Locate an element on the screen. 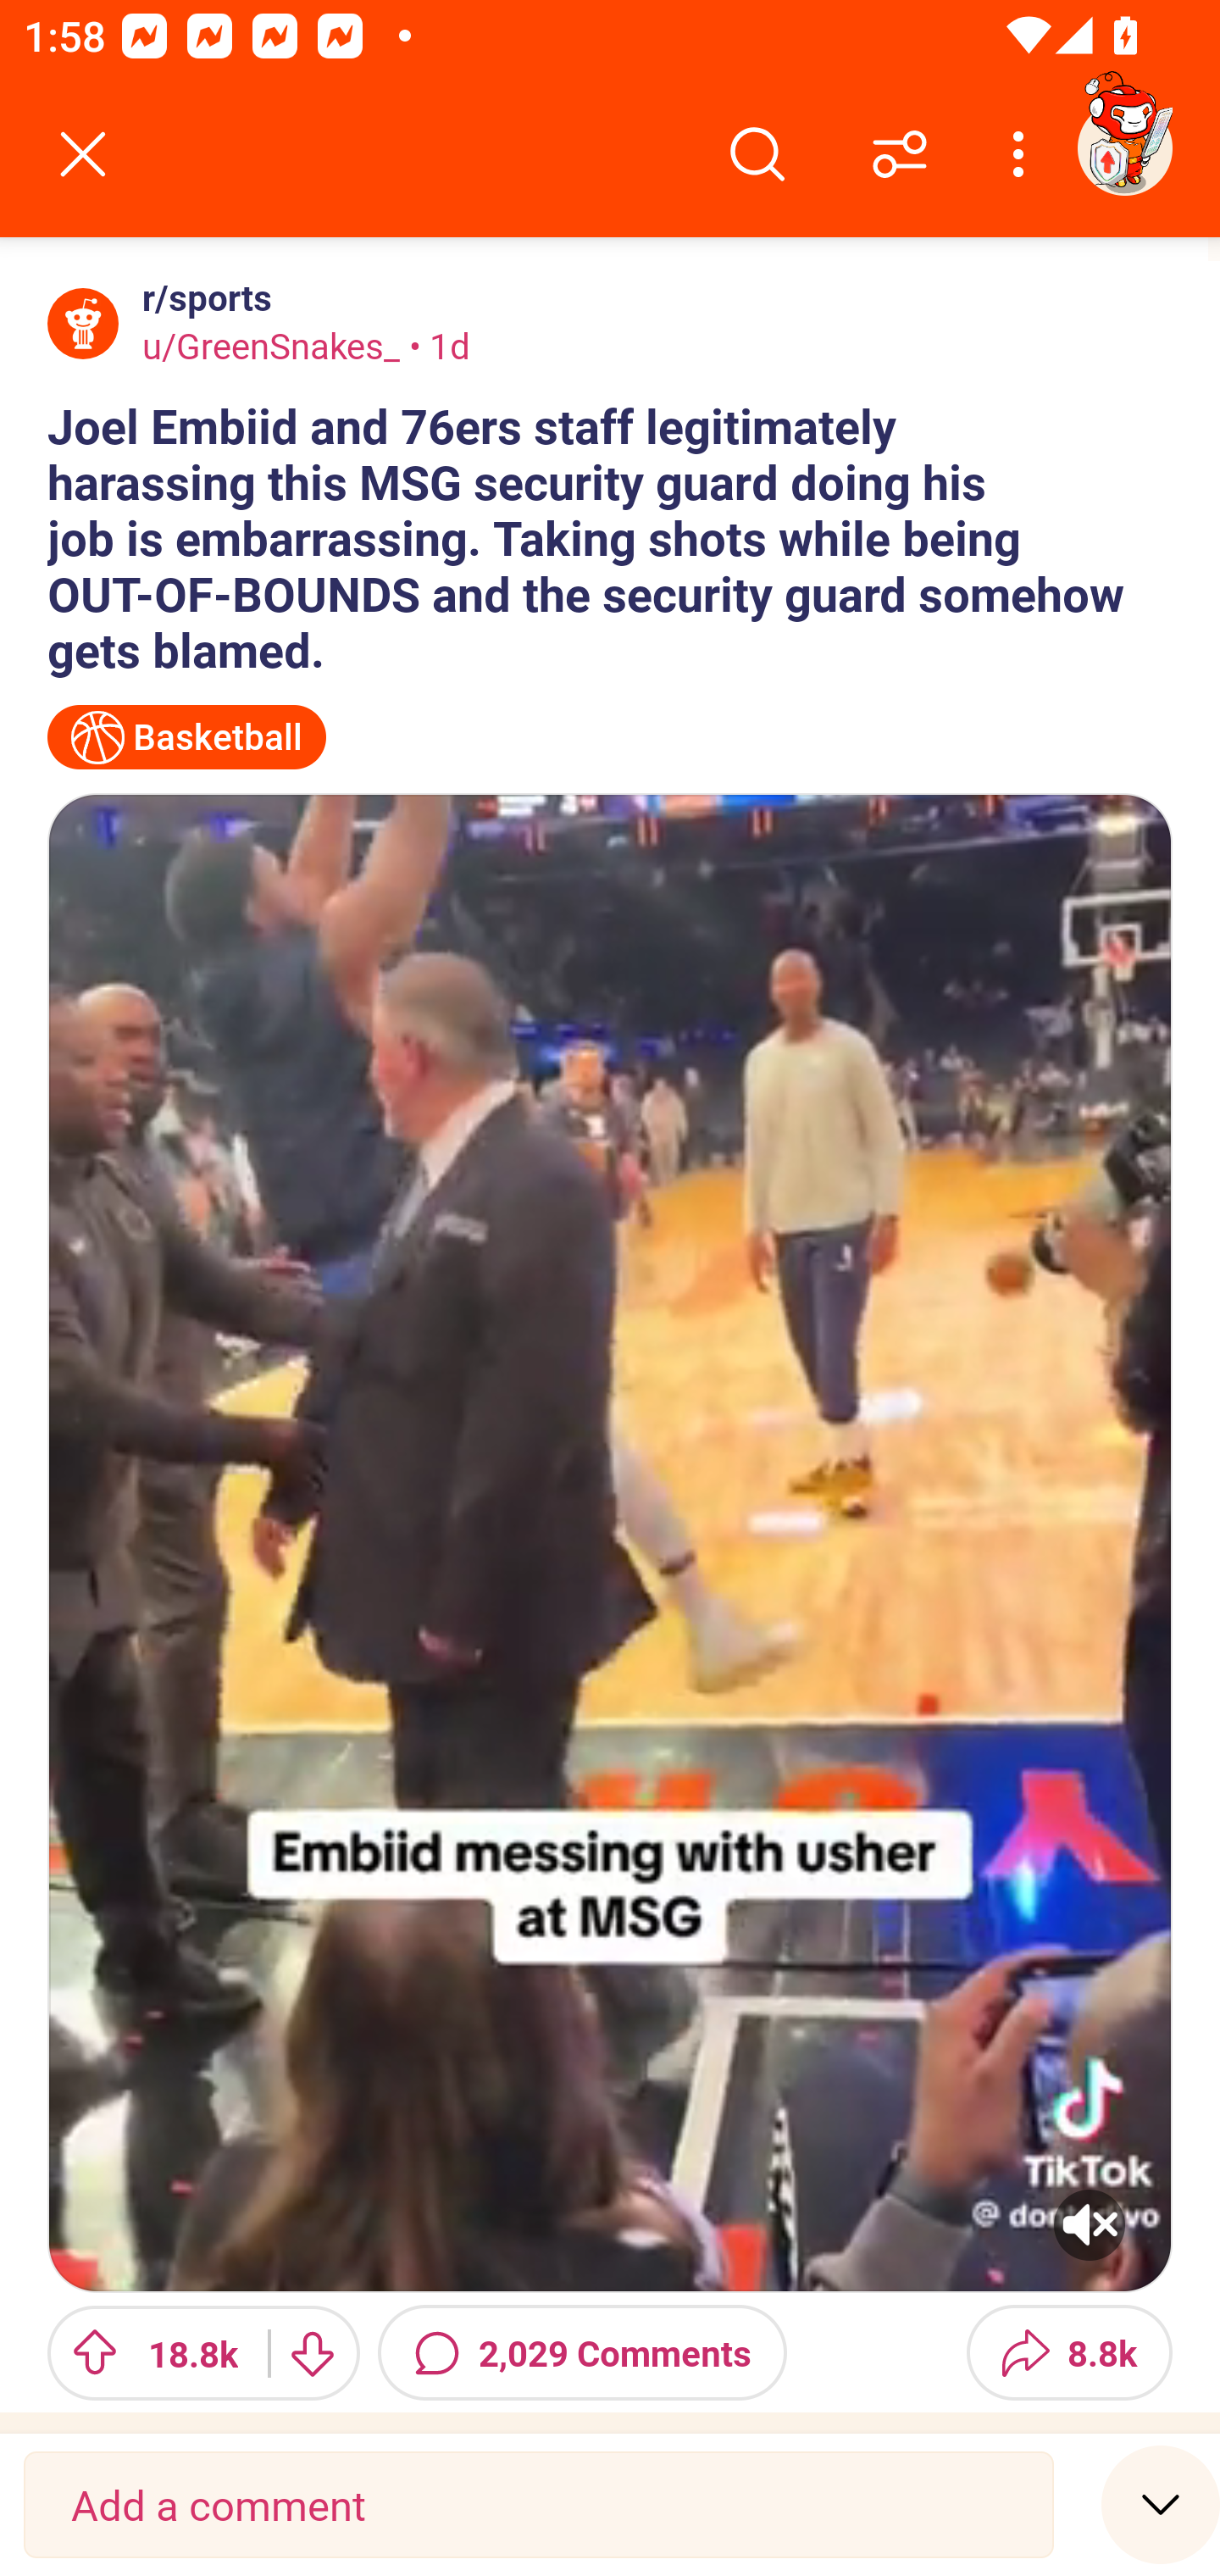 The image size is (1220, 2576). Upvote 18.8k is located at coordinates (146, 2352).